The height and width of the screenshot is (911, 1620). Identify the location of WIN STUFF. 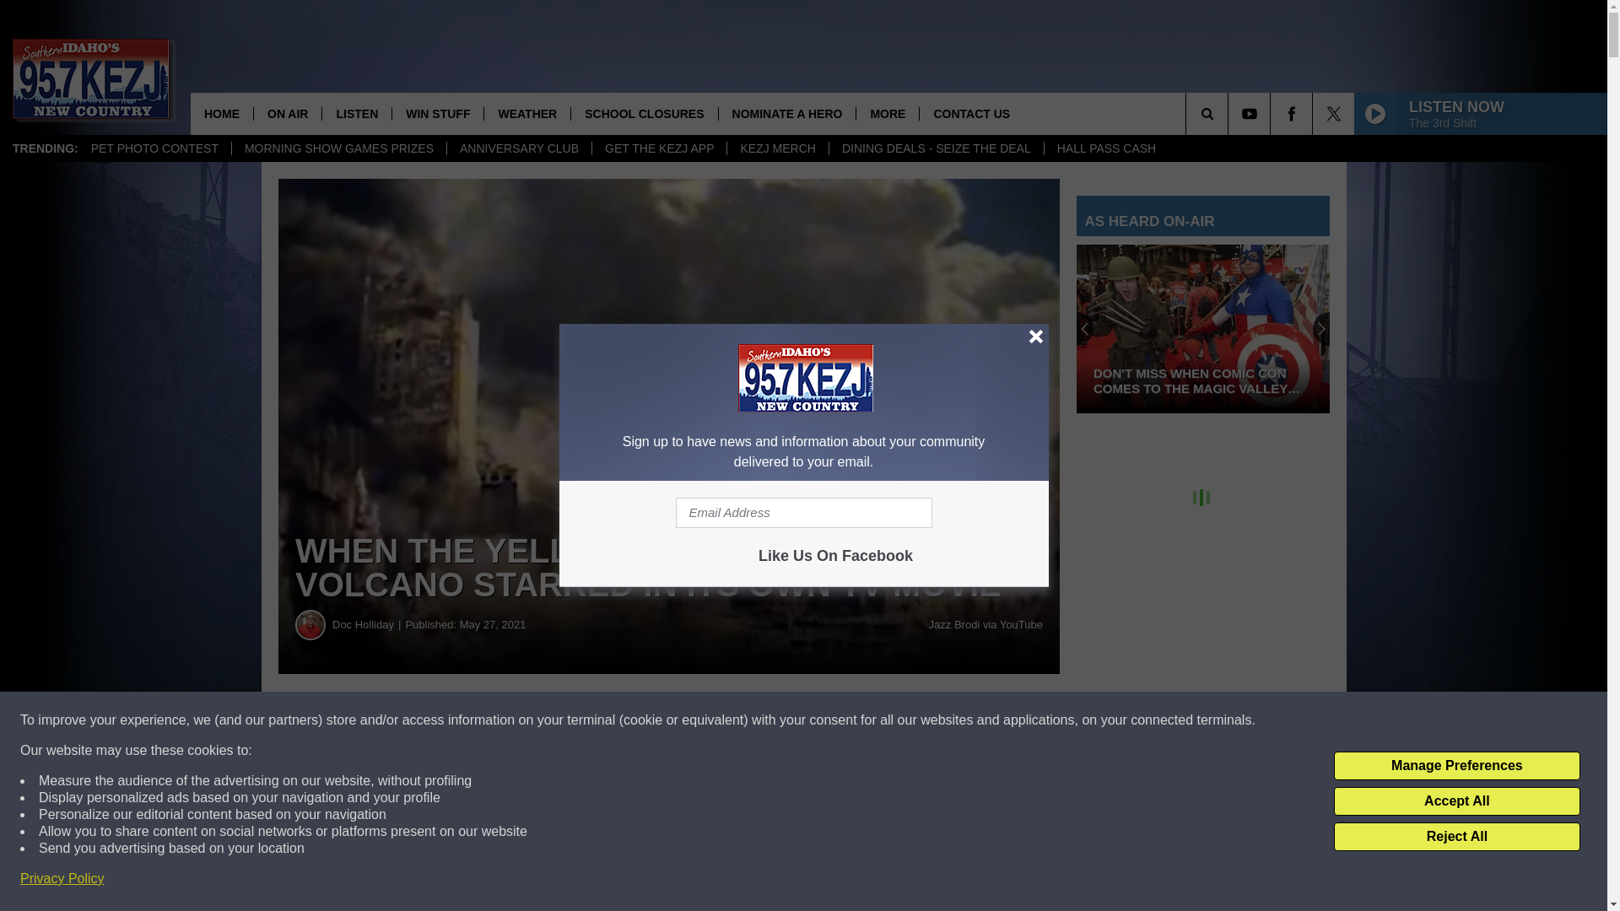
(437, 113).